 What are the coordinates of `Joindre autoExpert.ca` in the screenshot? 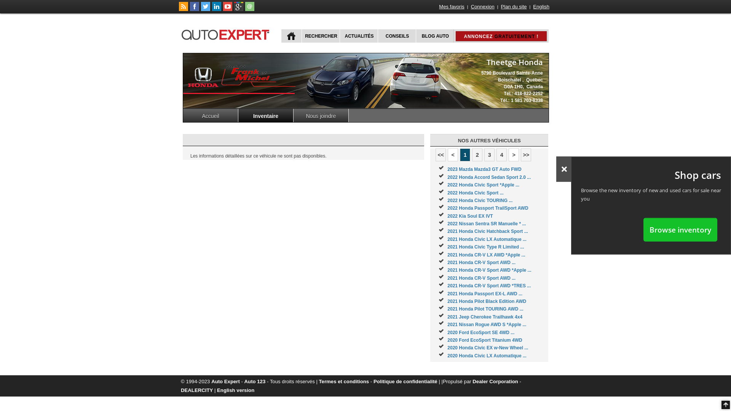 It's located at (250, 10).